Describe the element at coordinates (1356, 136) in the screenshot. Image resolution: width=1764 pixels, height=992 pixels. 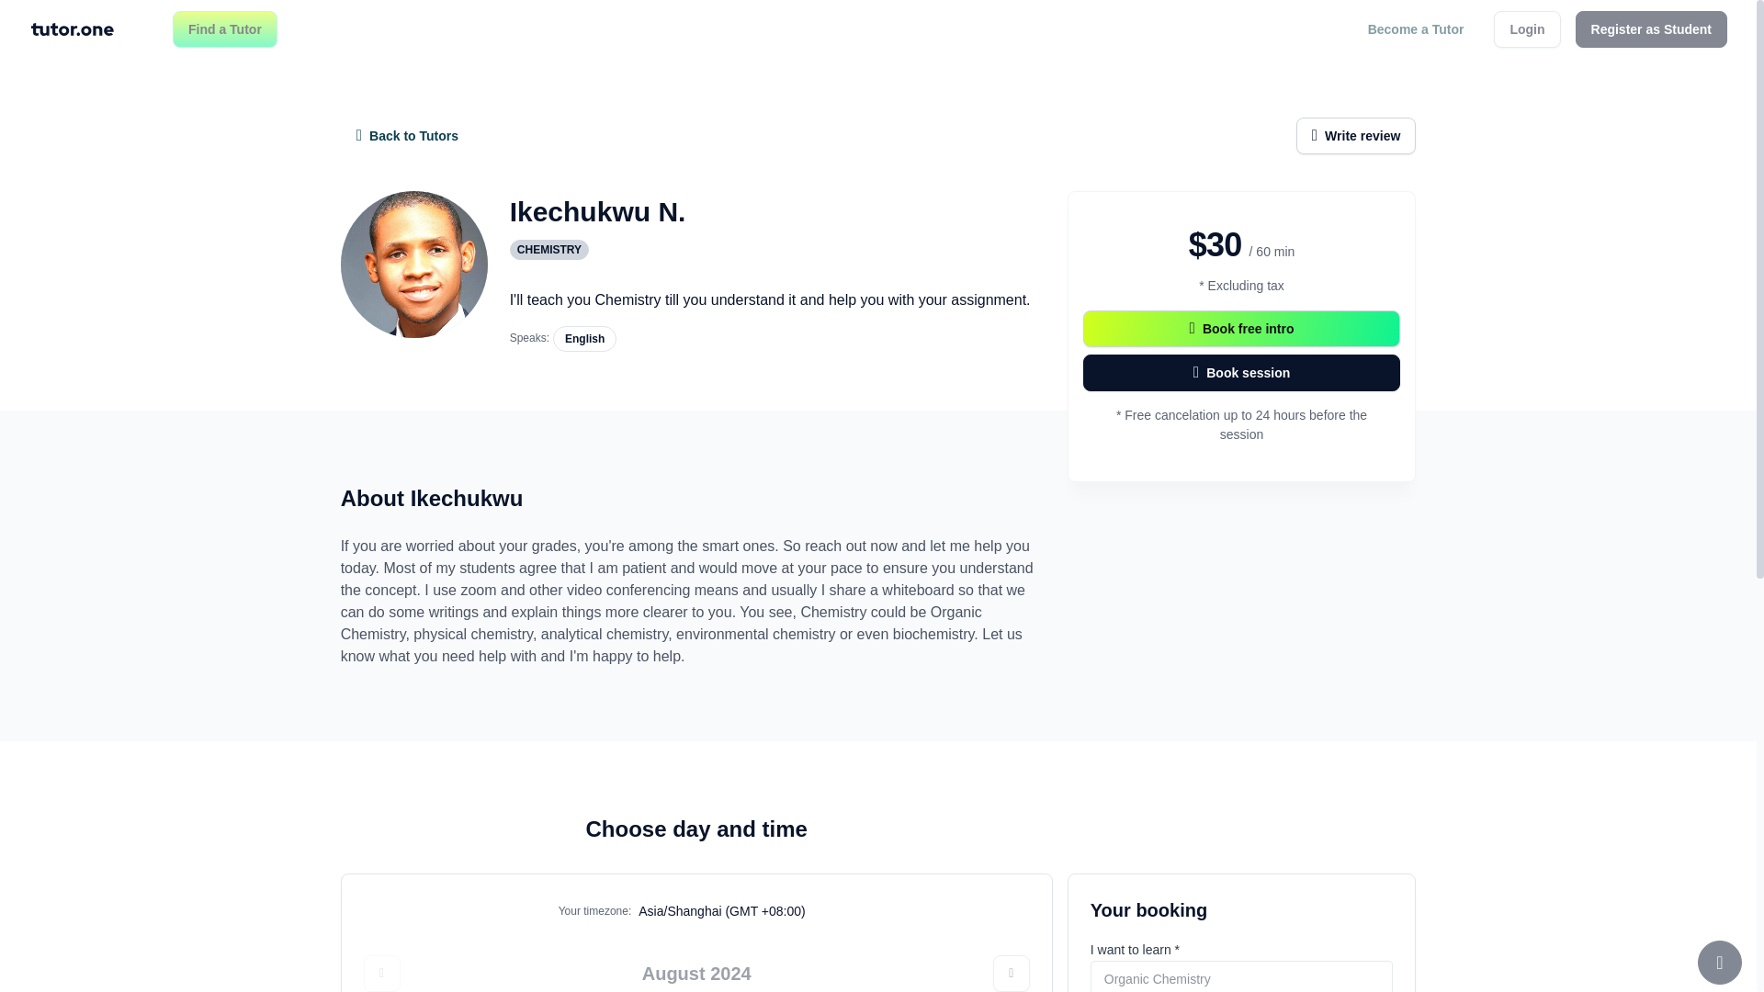
I see `Write review` at that location.